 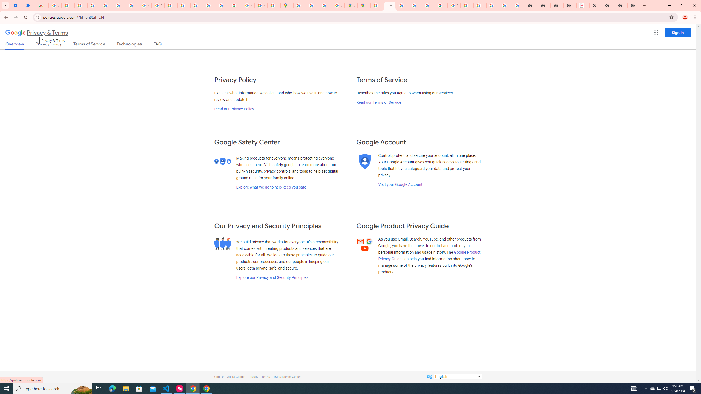 I want to click on Privacy Help Center - Policies Help, so click(x=403, y=5).